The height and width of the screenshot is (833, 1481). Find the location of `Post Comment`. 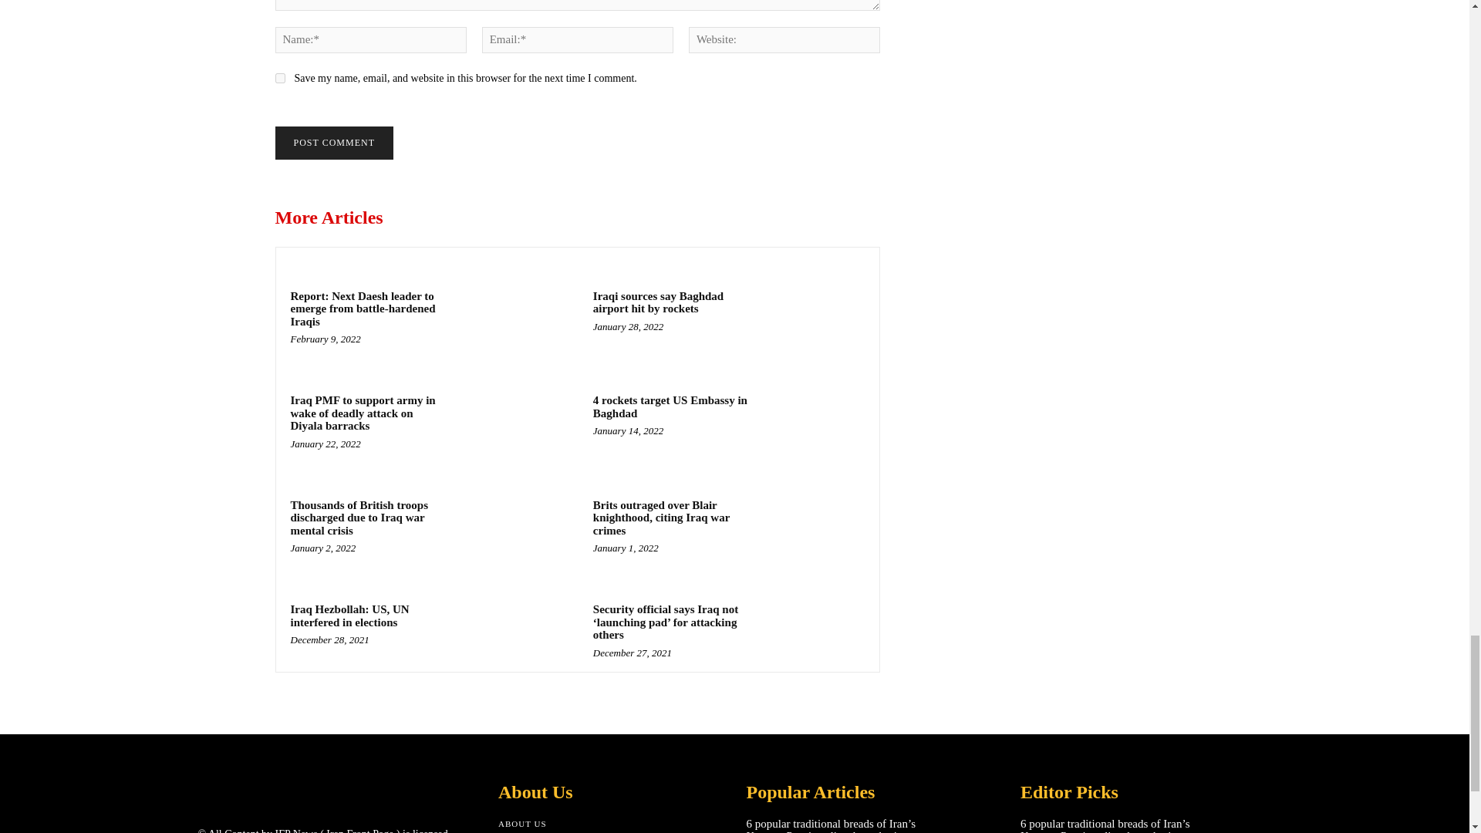

Post Comment is located at coordinates (333, 143).